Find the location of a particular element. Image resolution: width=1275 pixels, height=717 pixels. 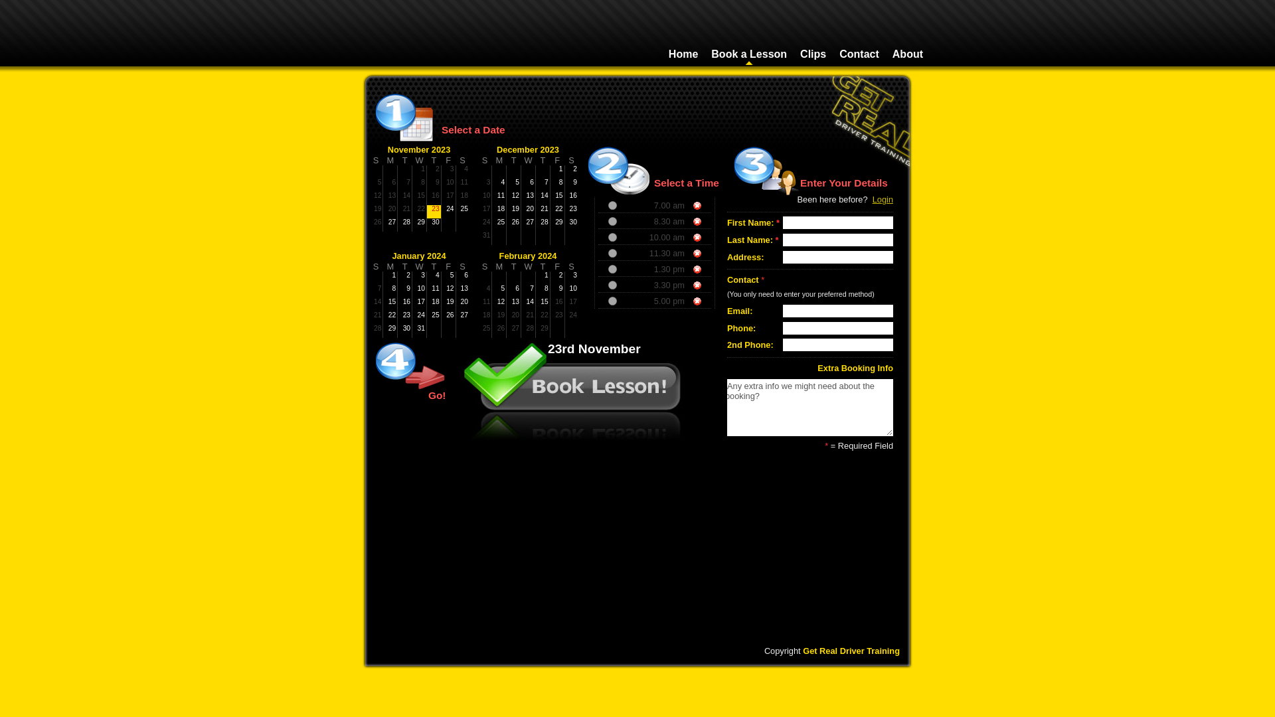

20 is located at coordinates (463, 305).